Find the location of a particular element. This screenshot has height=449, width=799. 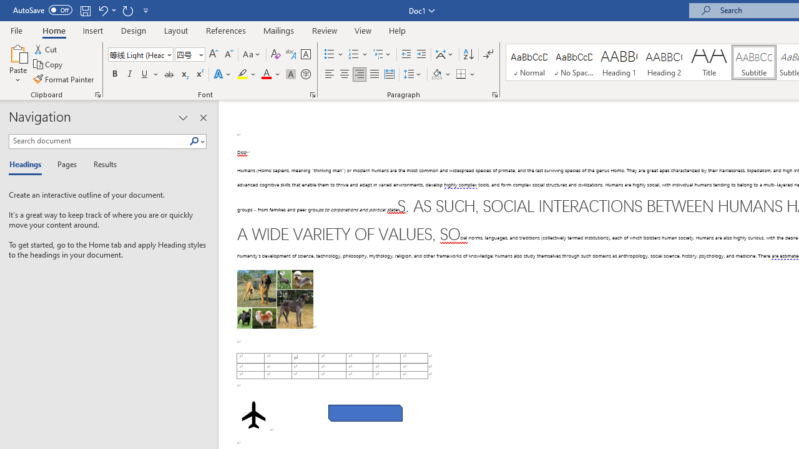

Increase Indent is located at coordinates (421, 55).